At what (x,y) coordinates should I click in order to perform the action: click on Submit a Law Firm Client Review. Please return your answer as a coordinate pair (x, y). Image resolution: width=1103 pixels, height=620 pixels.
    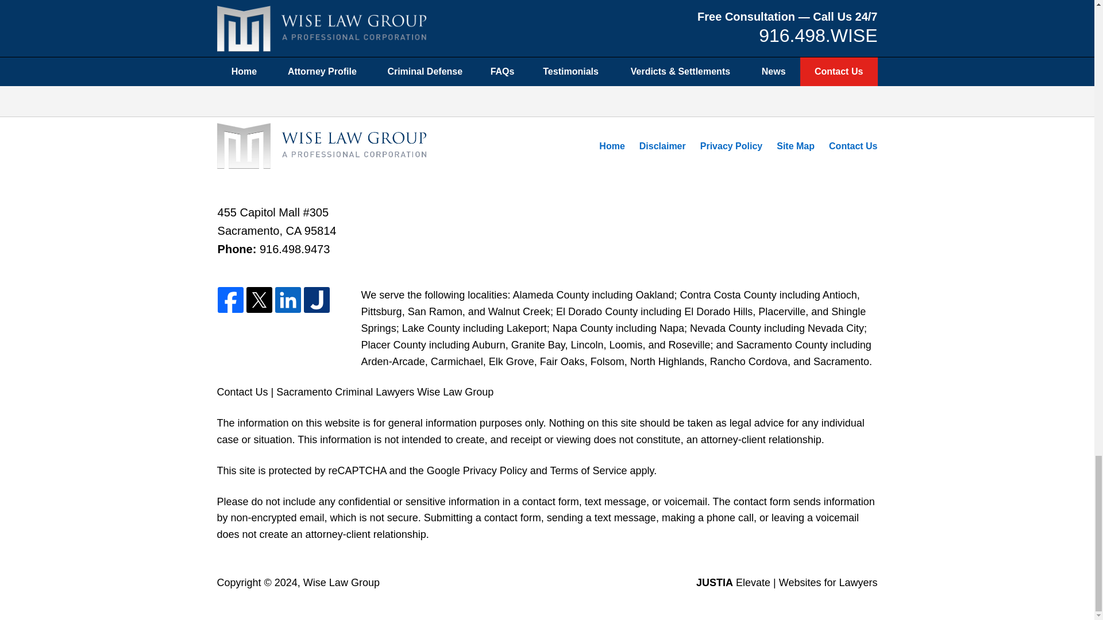
    Looking at the image, I should click on (546, 53).